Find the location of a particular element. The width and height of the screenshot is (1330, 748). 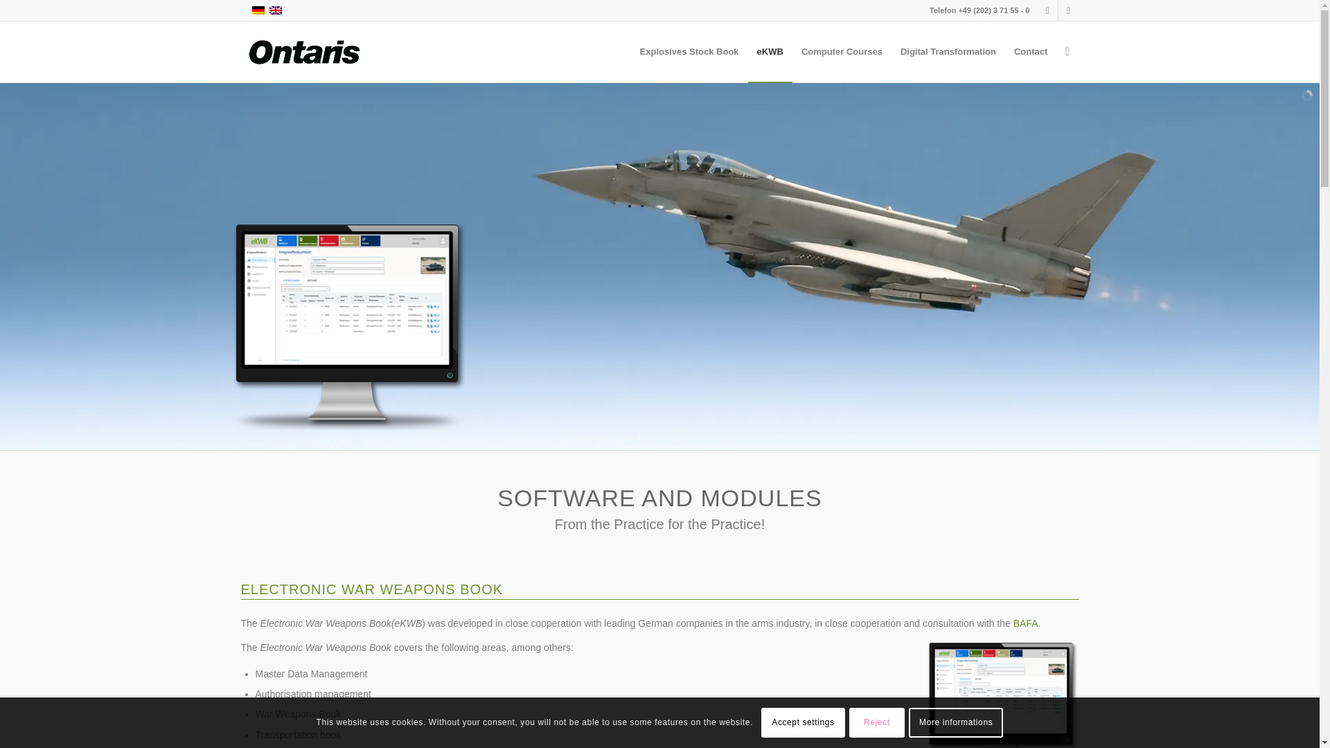

Digital Transformation is located at coordinates (948, 51).